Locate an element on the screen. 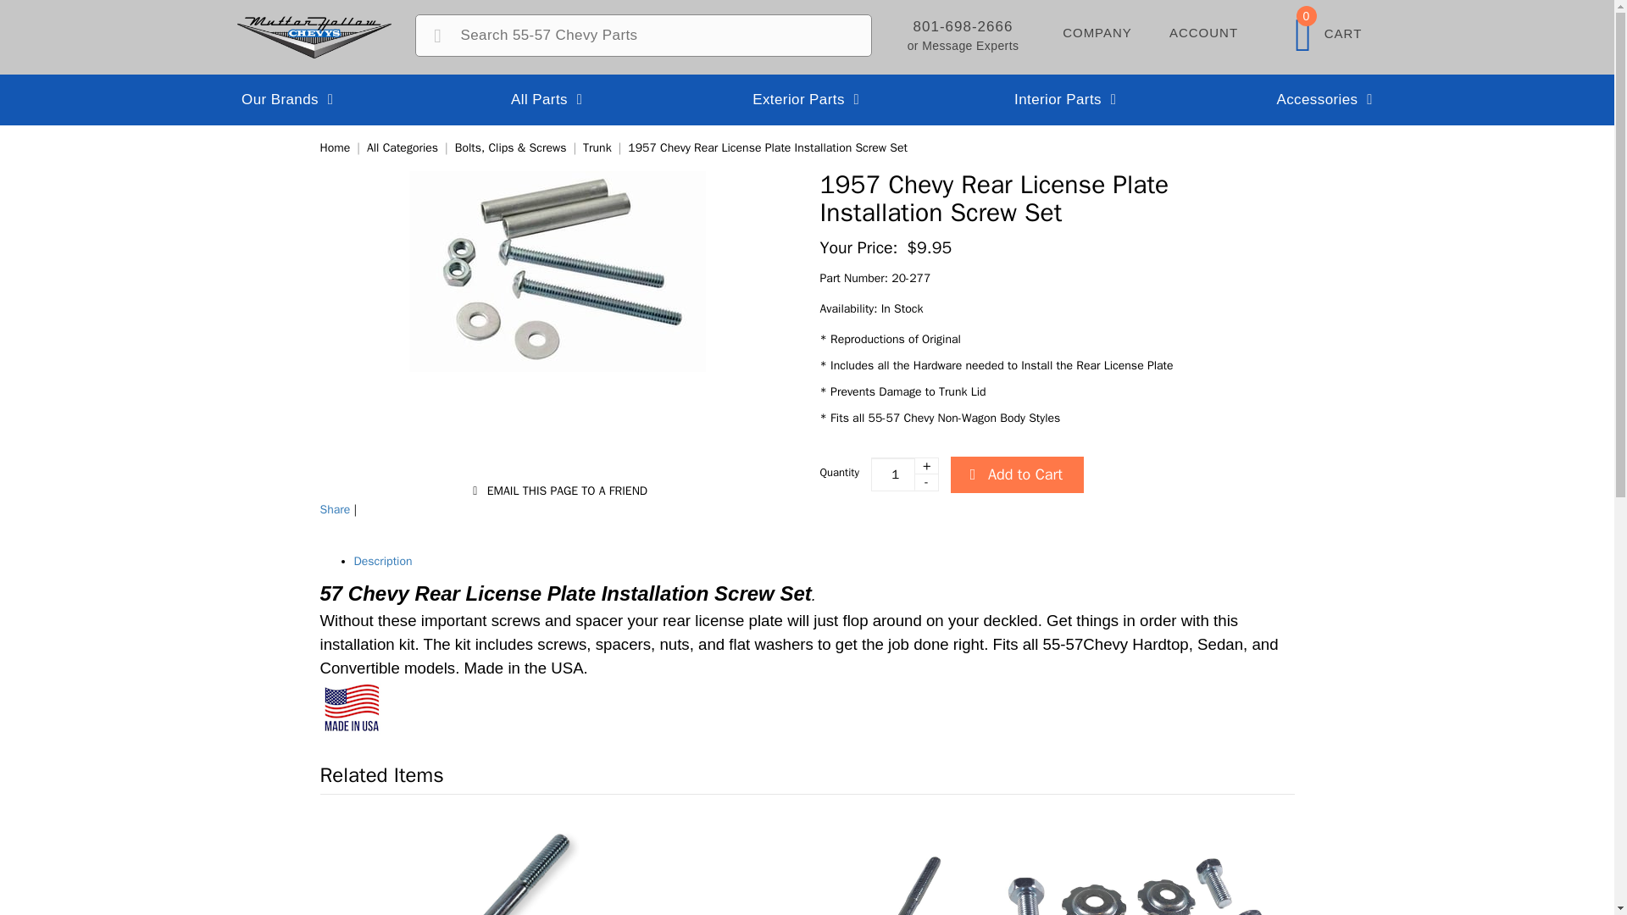 The height and width of the screenshot is (915, 1627). Trunk is located at coordinates (807, 99).